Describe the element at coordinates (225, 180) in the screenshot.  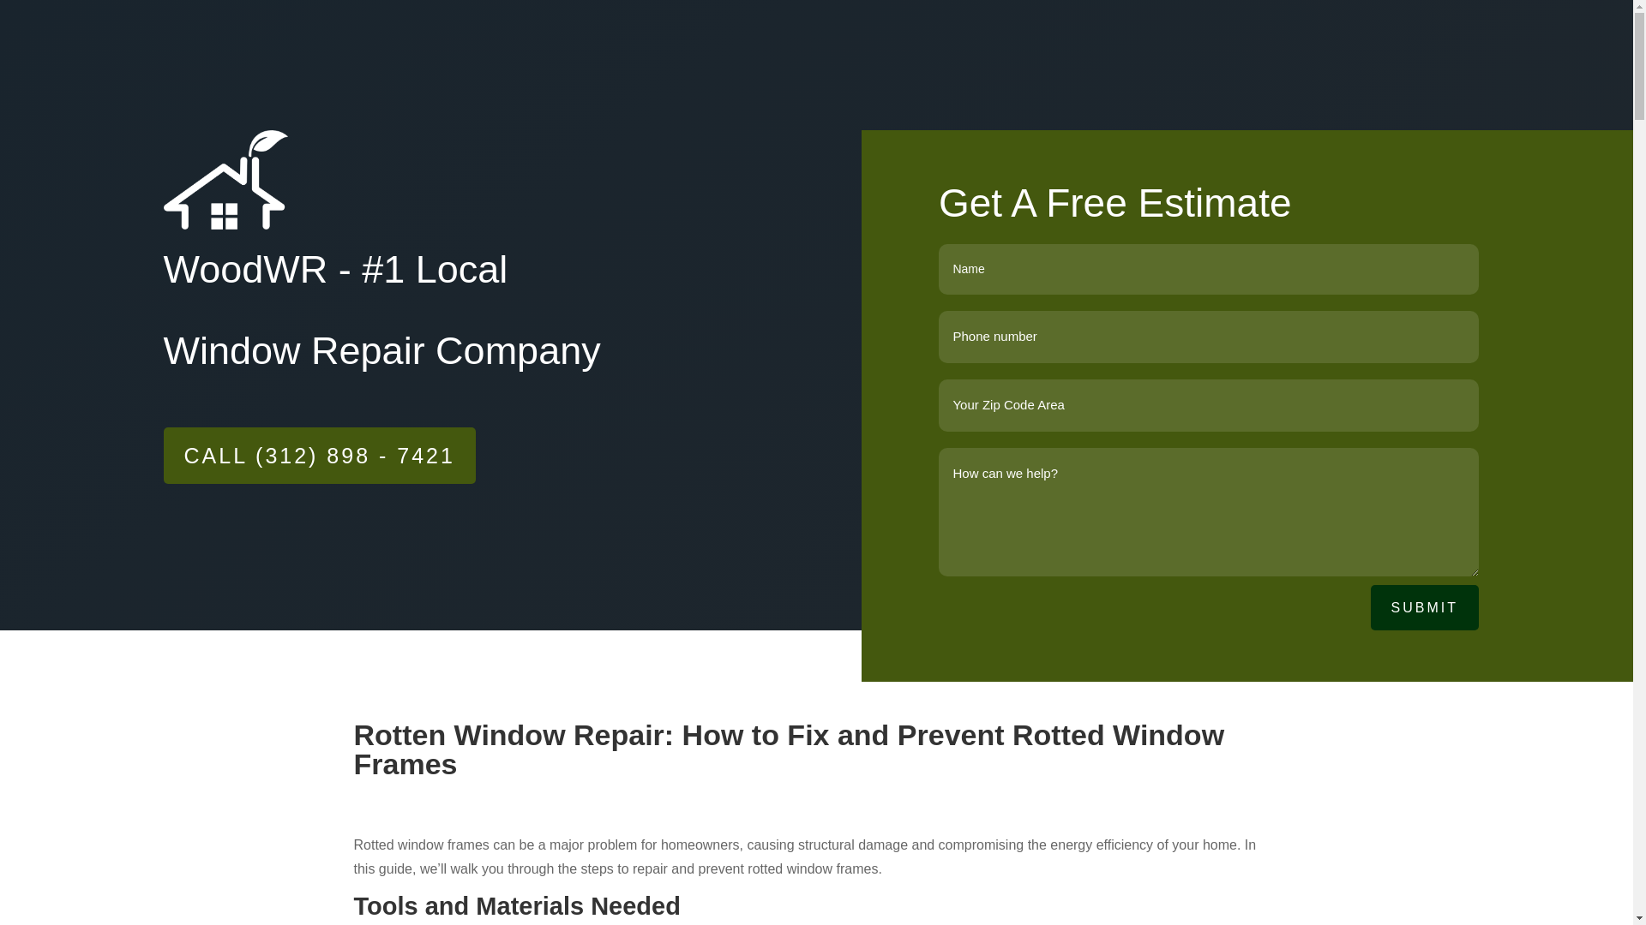
I see `logo window repair` at that location.